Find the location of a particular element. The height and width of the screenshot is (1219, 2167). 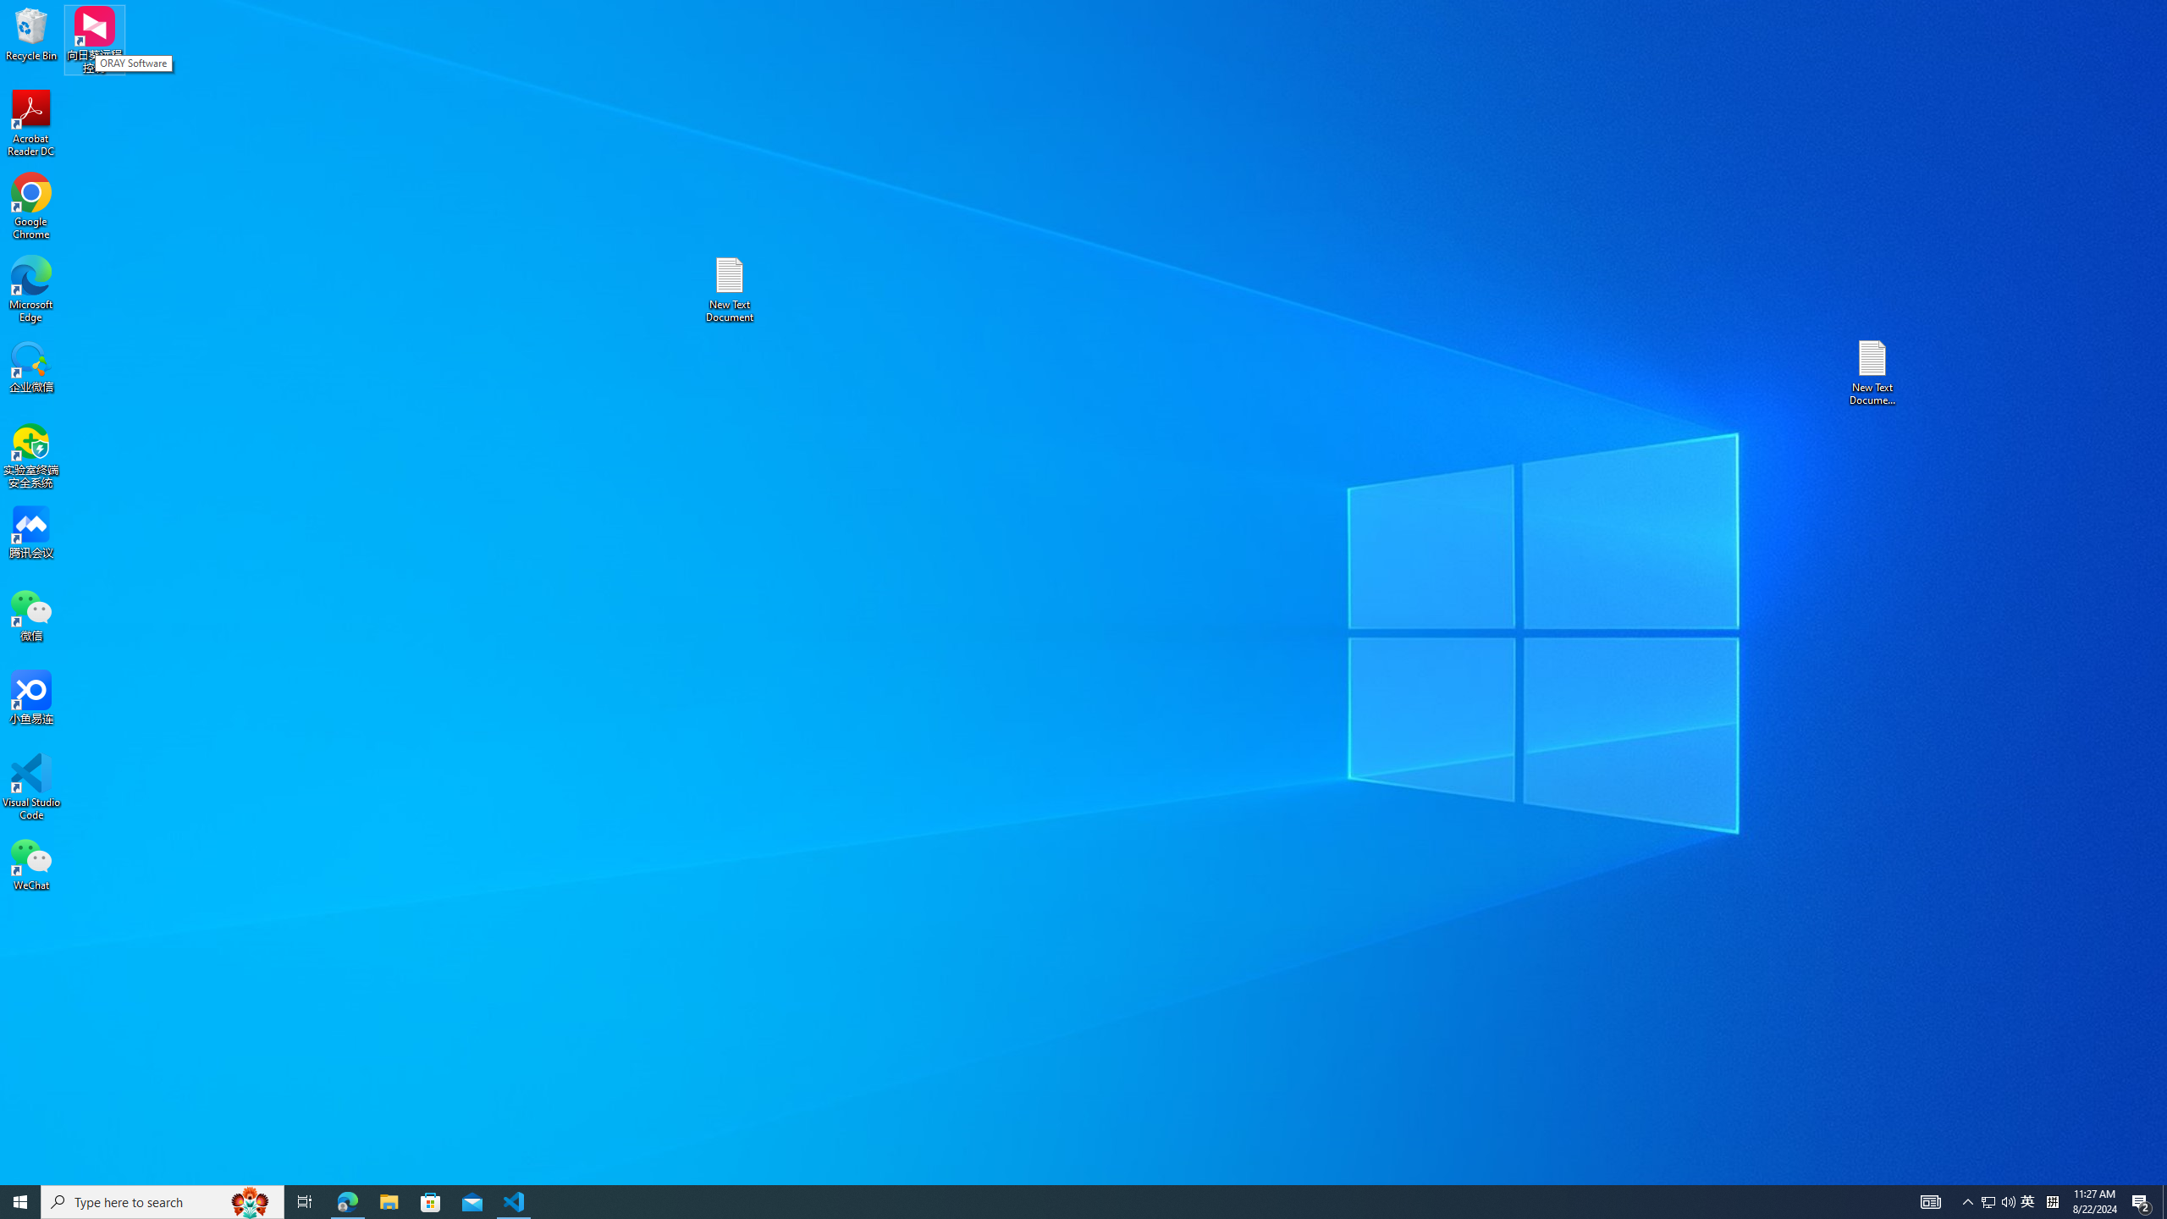

Search highlights icon opens search home window is located at coordinates (515, 1202).